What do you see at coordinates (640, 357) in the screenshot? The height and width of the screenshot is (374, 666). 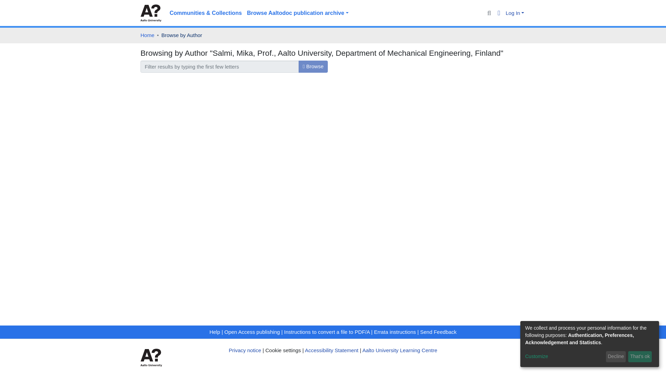 I see `That's ok` at bounding box center [640, 357].